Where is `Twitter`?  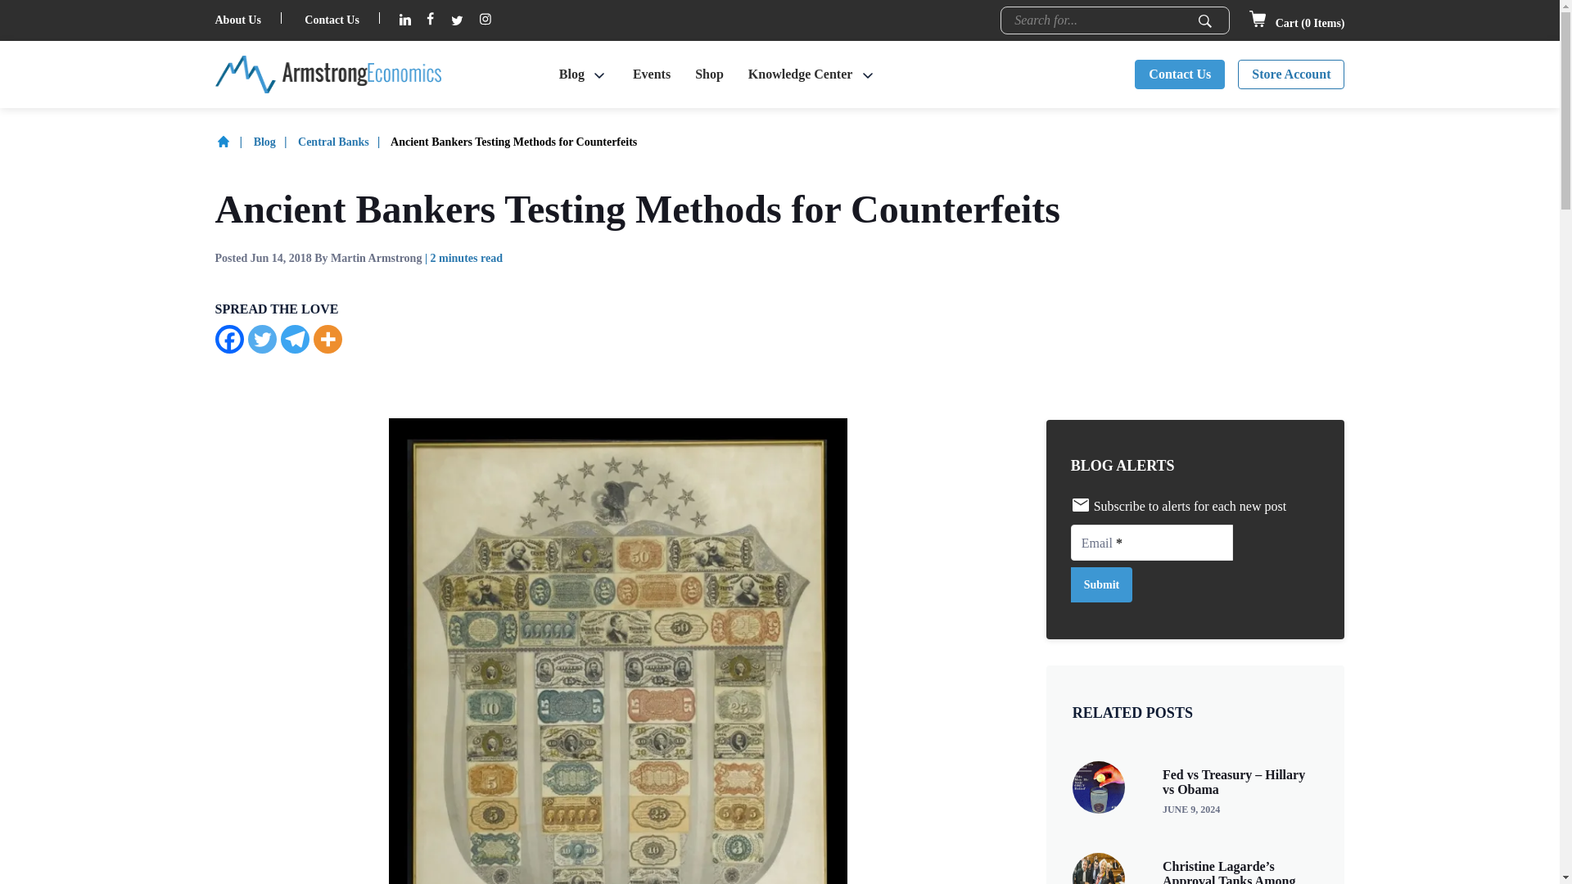
Twitter is located at coordinates (261, 339).